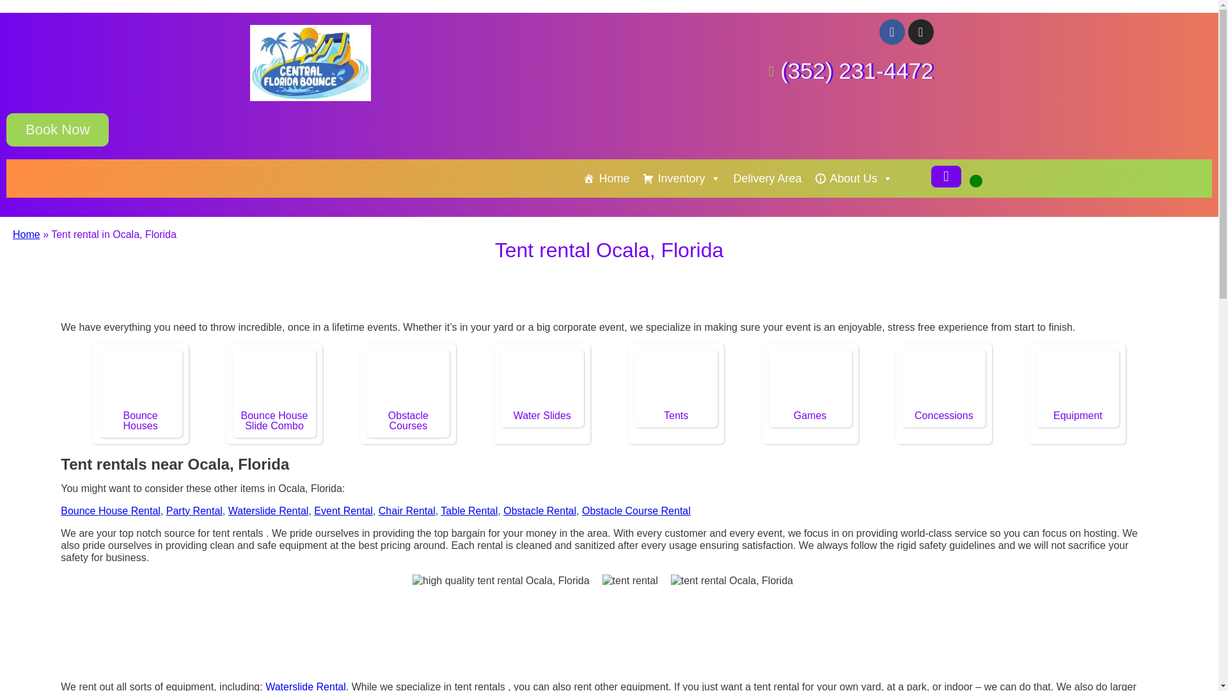  What do you see at coordinates (274, 420) in the screenshot?
I see `Bounce House Slide Combo` at bounding box center [274, 420].